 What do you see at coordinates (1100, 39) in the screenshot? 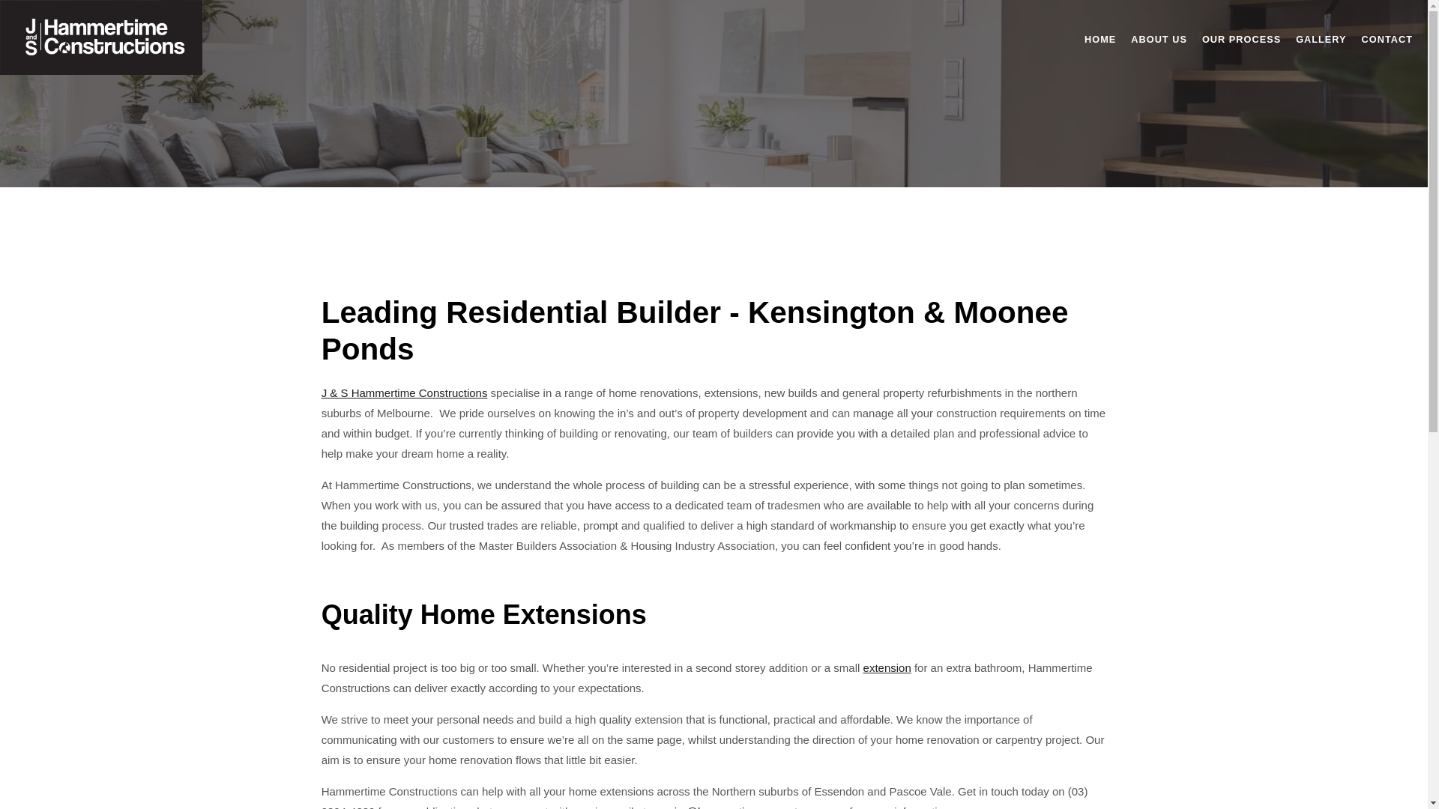
I see `HOME` at bounding box center [1100, 39].